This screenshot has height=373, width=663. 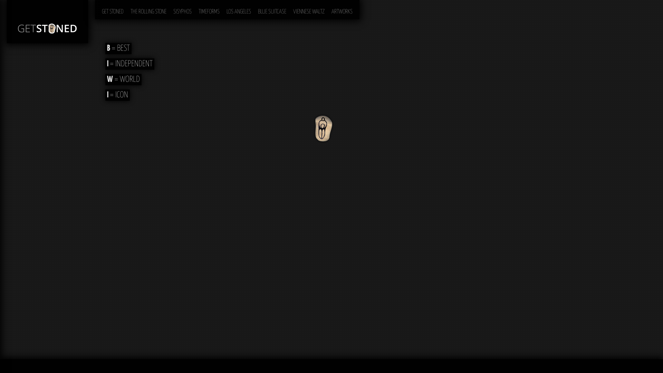 I want to click on TIMEFORMS, so click(x=209, y=10).